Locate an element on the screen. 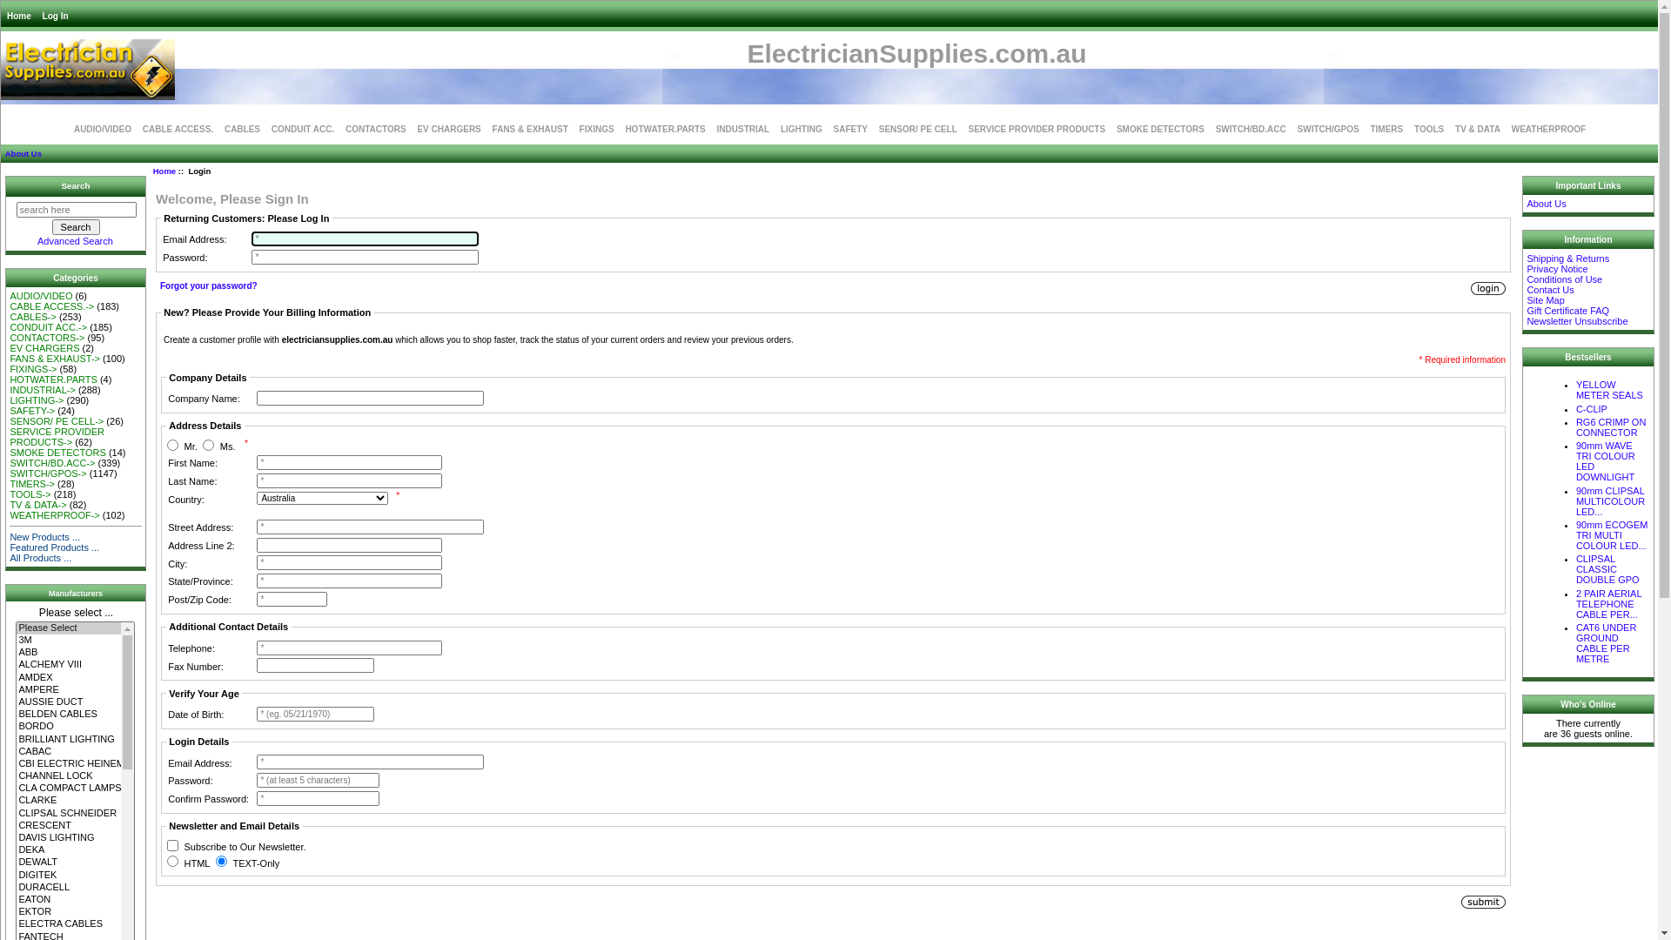 This screenshot has height=940, width=1671. Privacy Notice is located at coordinates (1557, 269).